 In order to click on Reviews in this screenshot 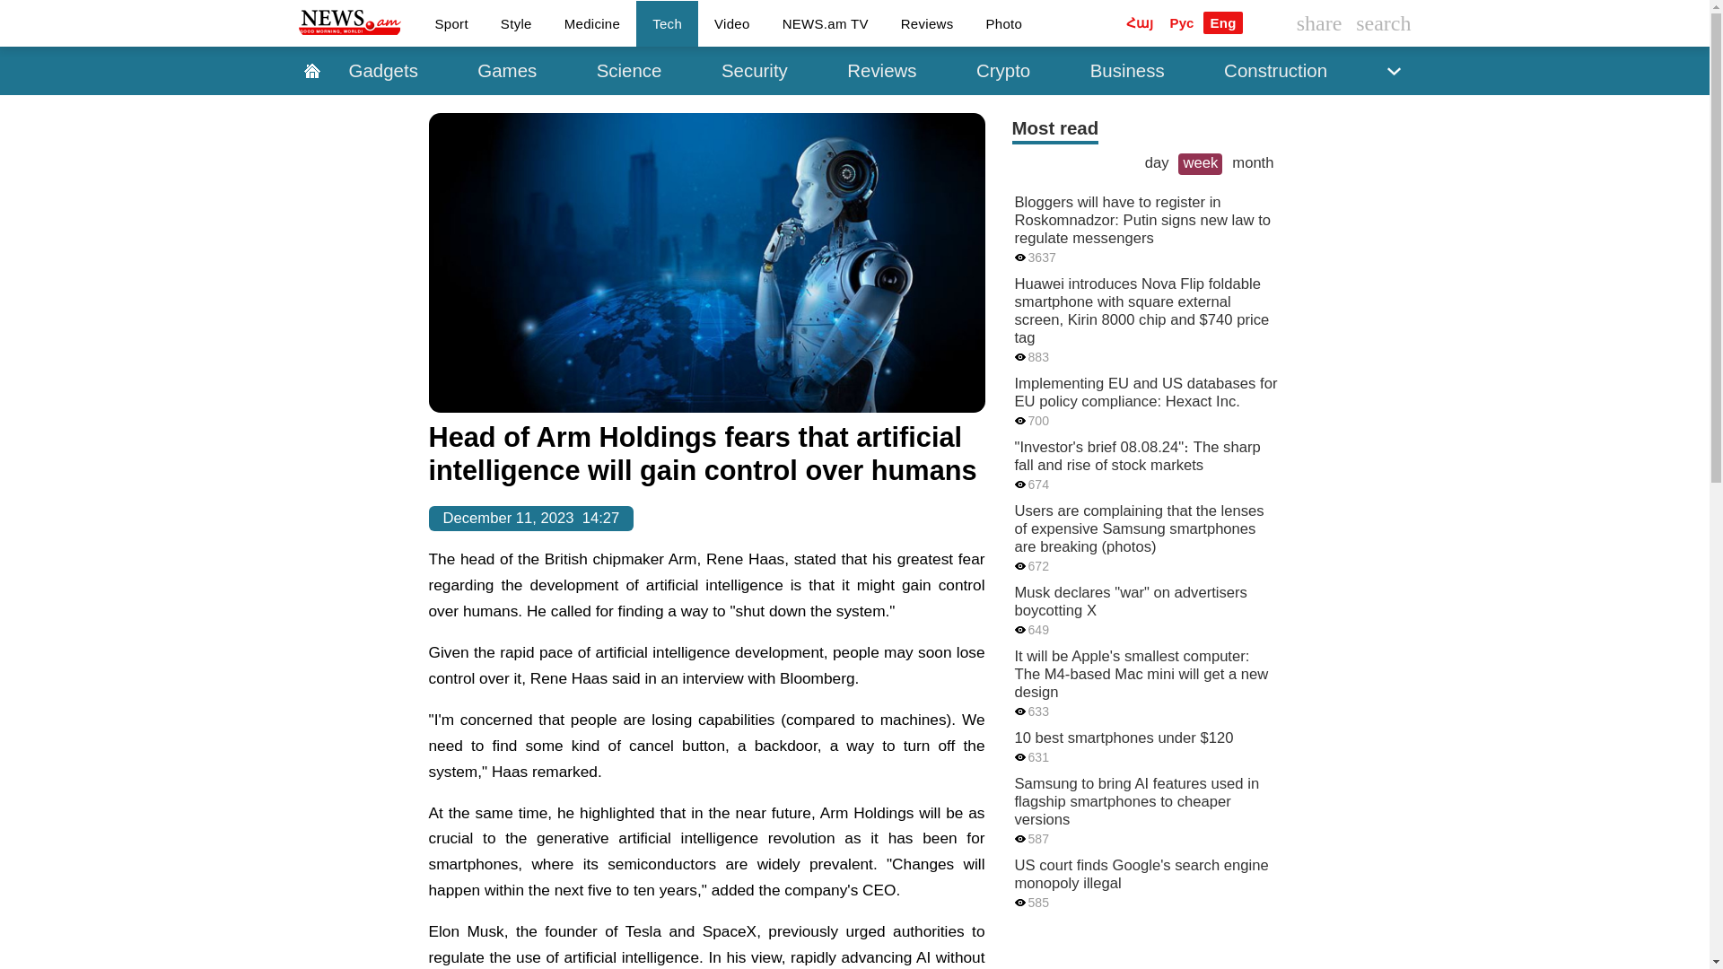, I will do `click(927, 22)`.